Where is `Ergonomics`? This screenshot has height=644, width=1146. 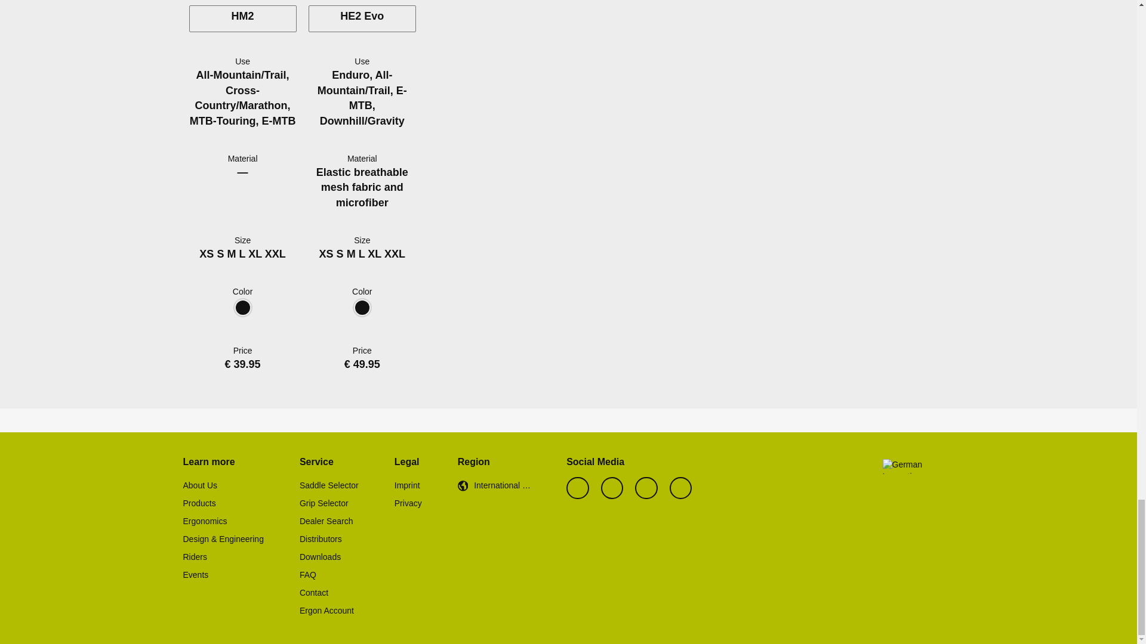 Ergonomics is located at coordinates (204, 521).